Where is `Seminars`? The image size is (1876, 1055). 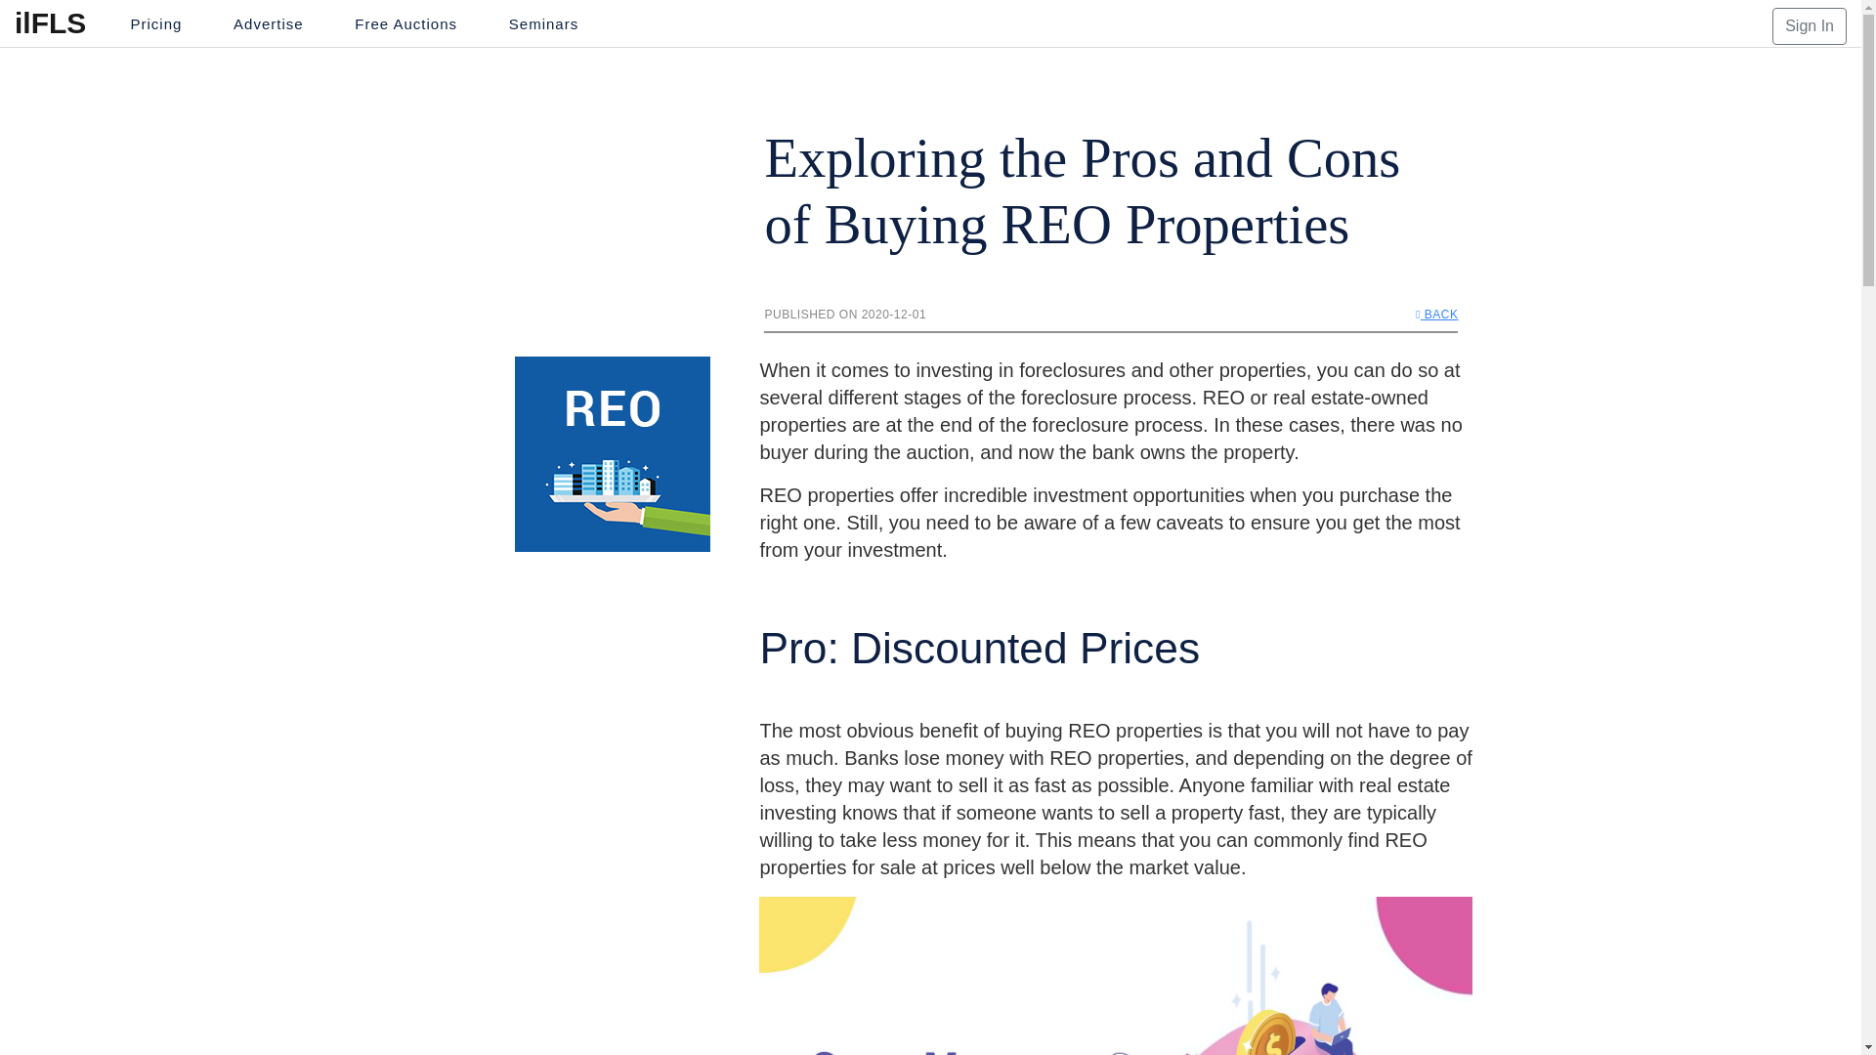
Seminars is located at coordinates (543, 24).